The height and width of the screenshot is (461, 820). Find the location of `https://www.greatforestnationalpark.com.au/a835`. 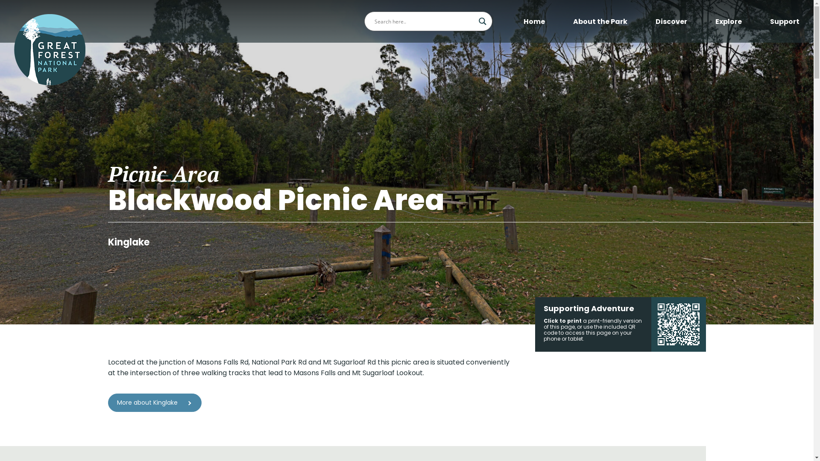

https://www.greatforestnationalpark.com.au/a835 is located at coordinates (678, 324).